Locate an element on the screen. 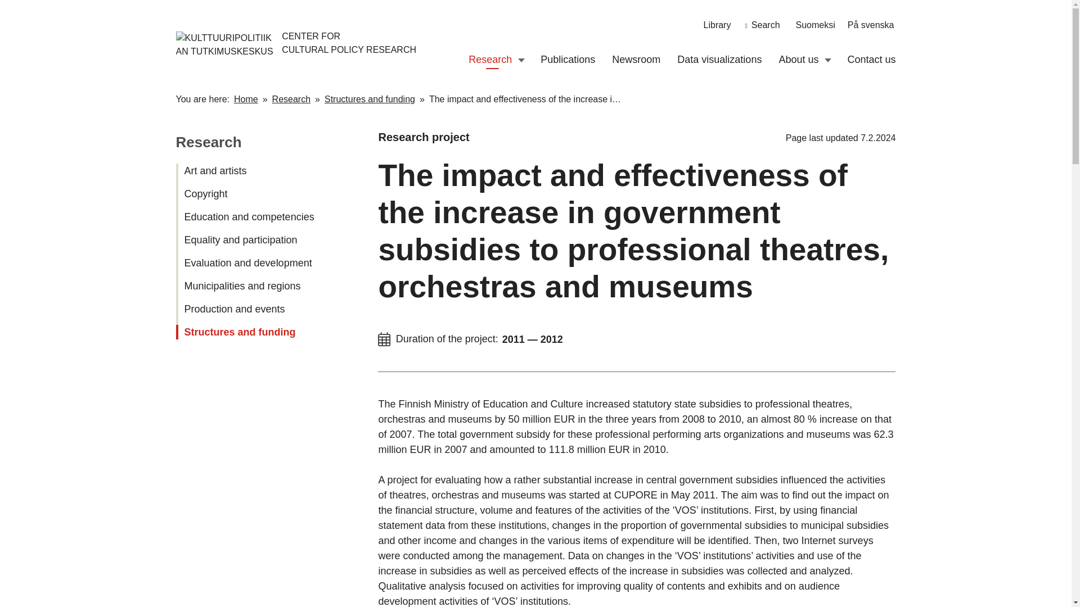  CENTER FOR CULTURAL POLICY RESEARCH is located at coordinates (229, 43).